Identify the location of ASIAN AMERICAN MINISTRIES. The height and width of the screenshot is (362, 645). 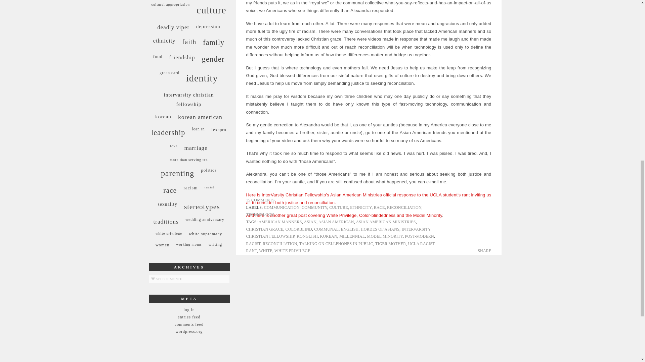
(386, 222).